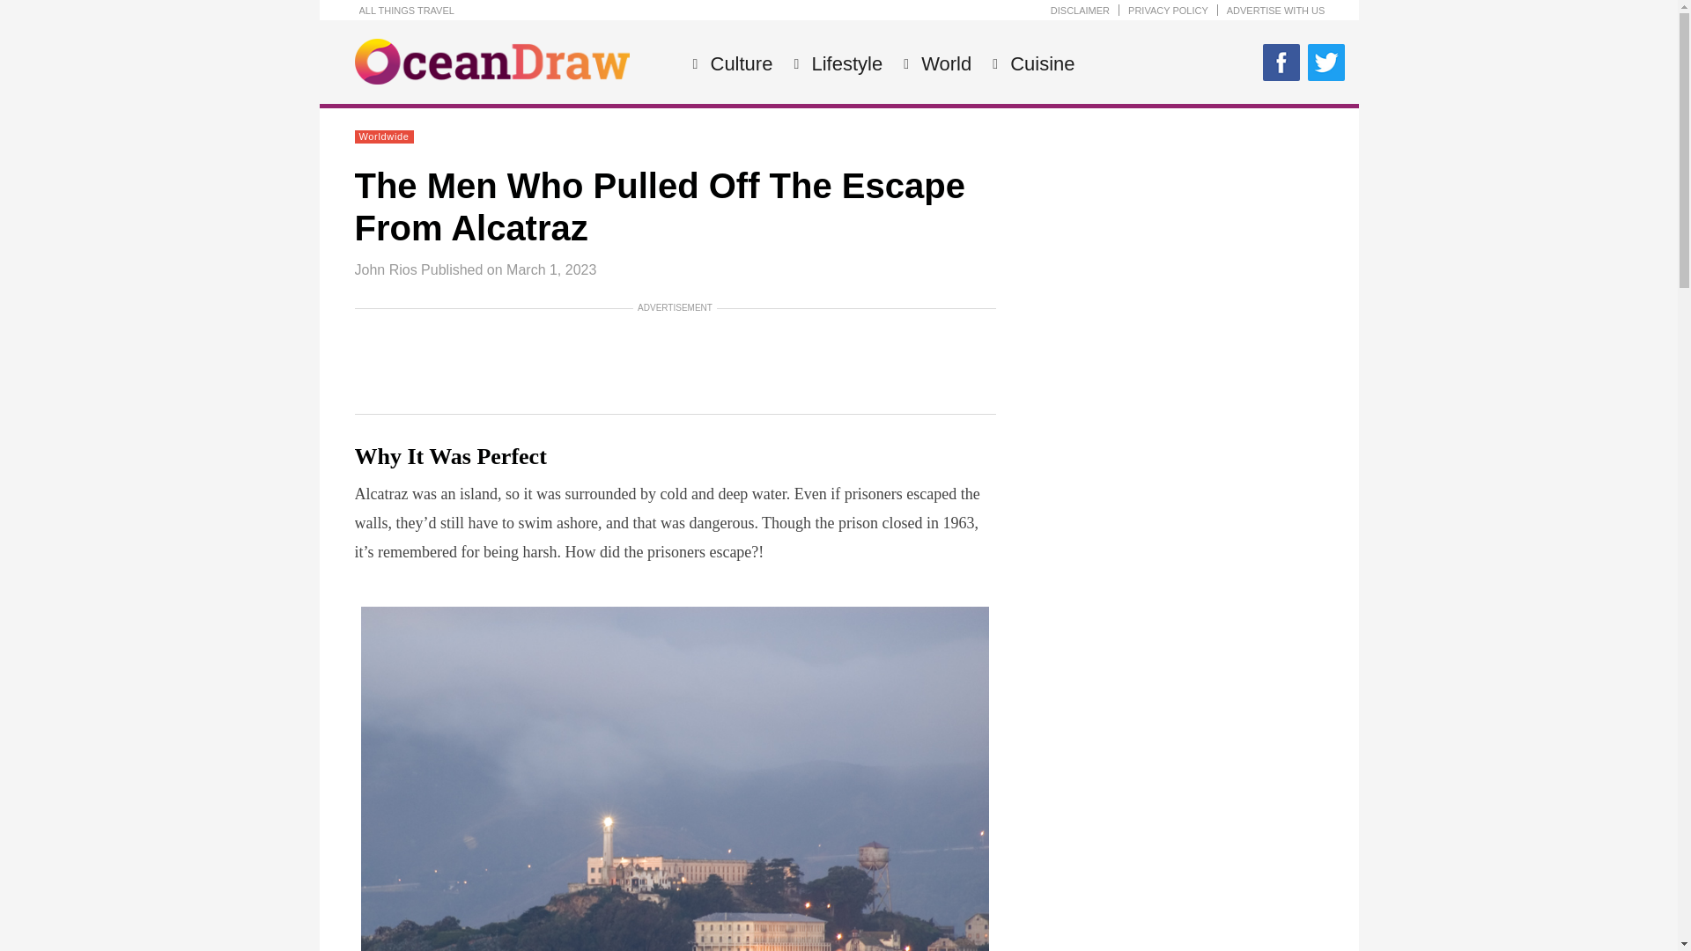 Image resolution: width=1691 pixels, height=951 pixels. Describe the element at coordinates (844, 63) in the screenshot. I see `Lifestyle` at that location.